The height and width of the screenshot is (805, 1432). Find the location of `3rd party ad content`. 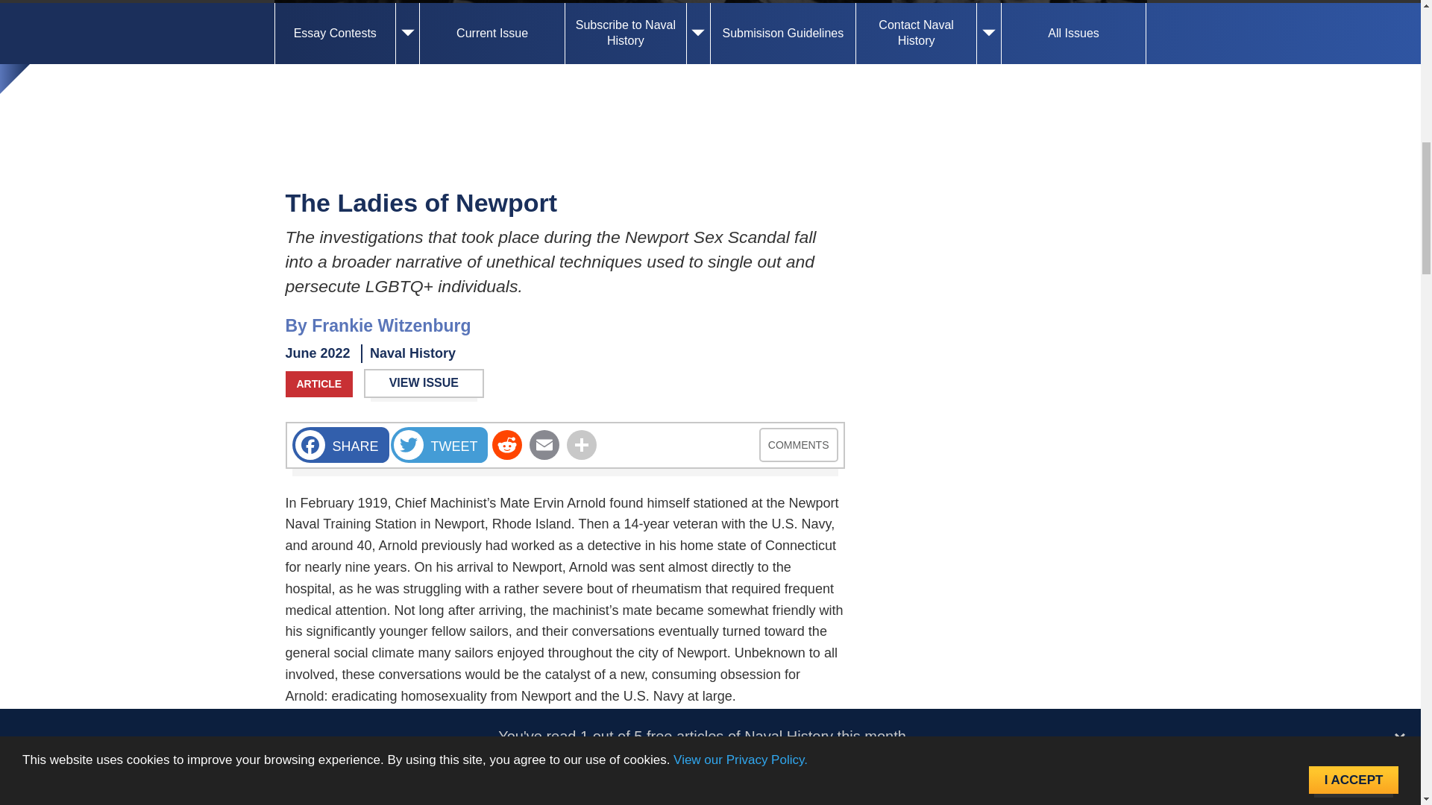

3rd party ad content is located at coordinates (1001, 698).